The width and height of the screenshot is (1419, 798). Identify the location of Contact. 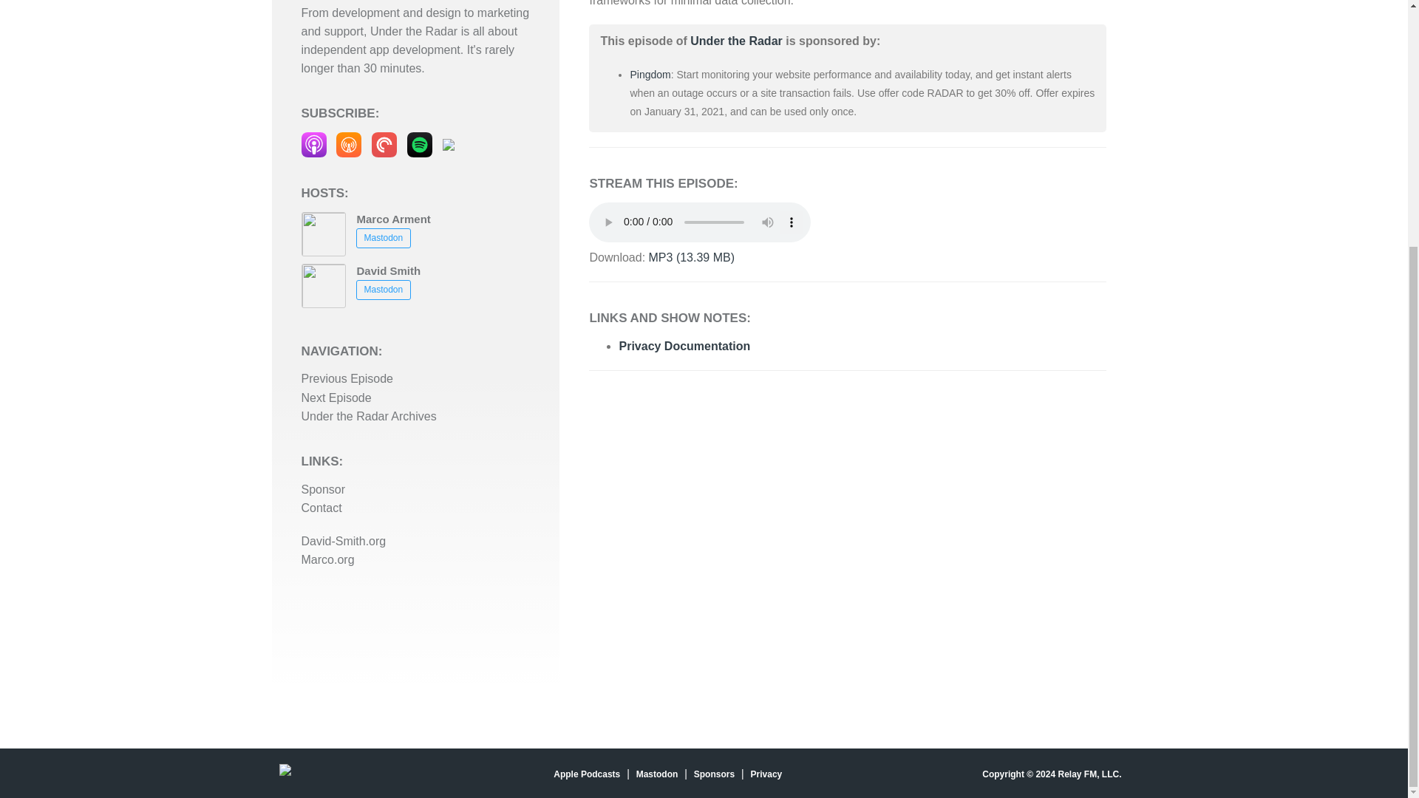
(321, 508).